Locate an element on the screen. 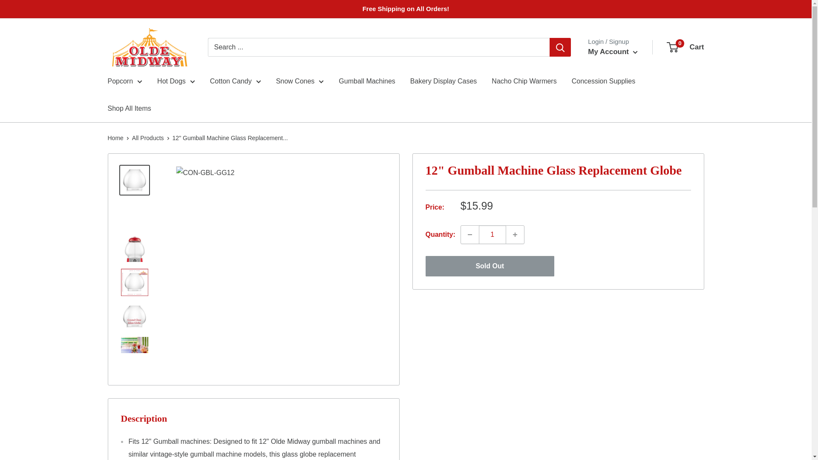 This screenshot has width=818, height=460. 1 is located at coordinates (493, 235).